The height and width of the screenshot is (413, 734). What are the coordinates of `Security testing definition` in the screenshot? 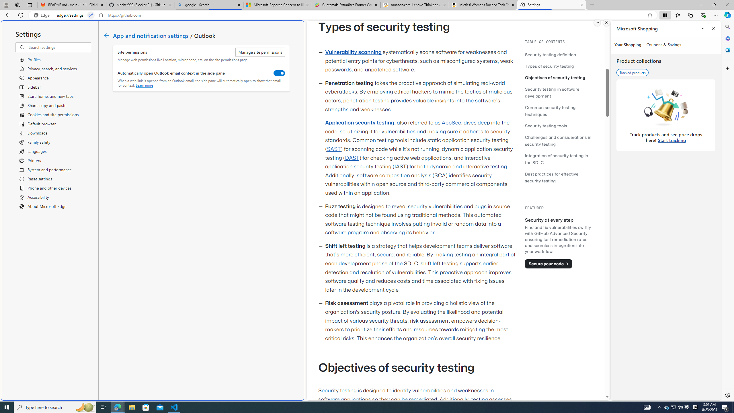 It's located at (559, 54).